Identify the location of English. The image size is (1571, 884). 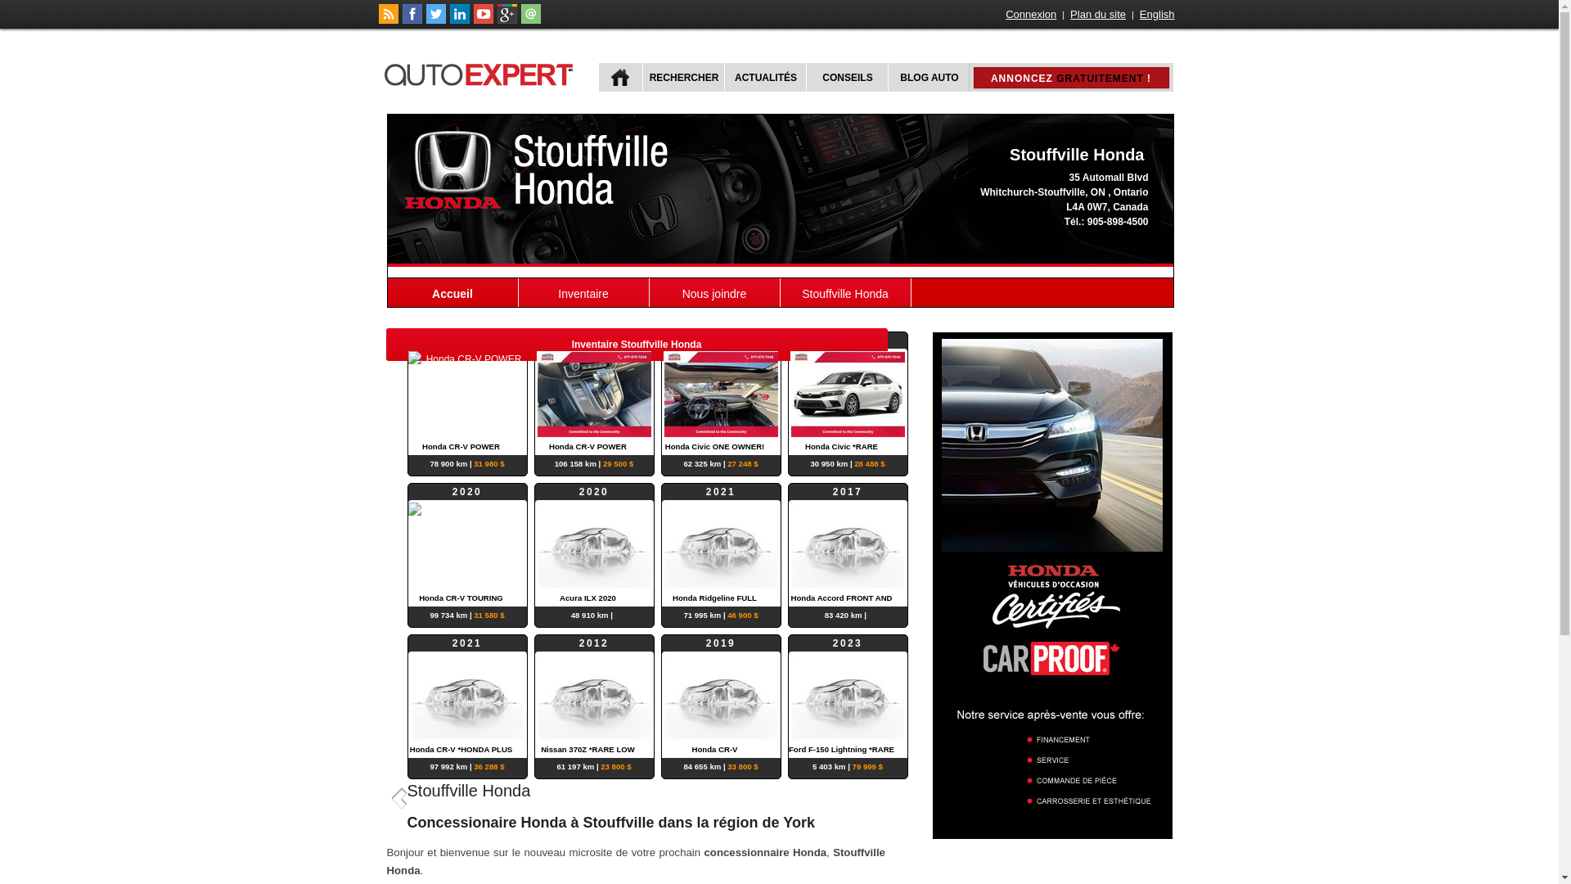
(1157, 15).